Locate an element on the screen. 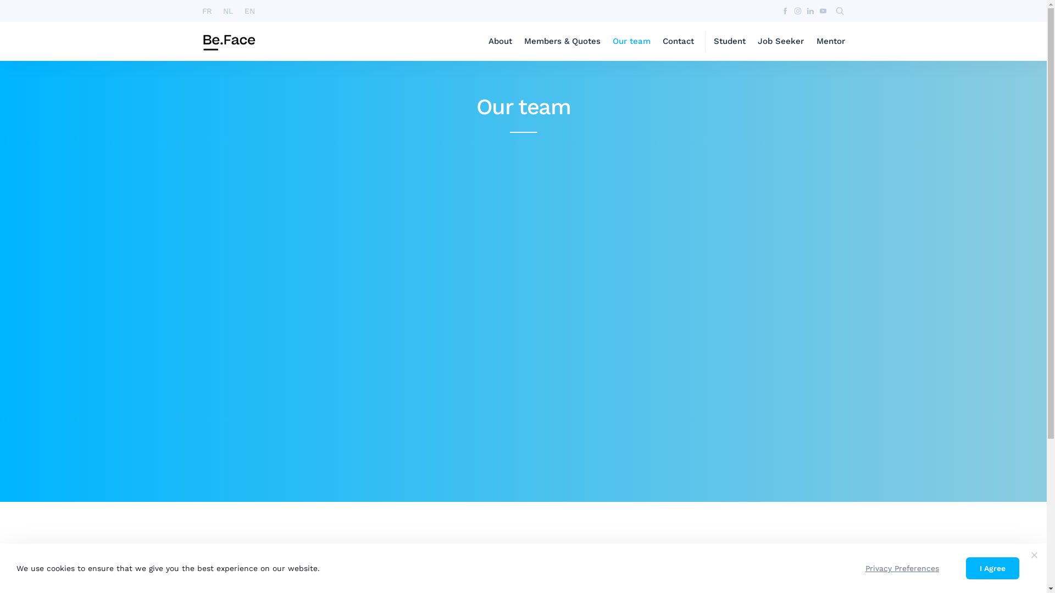 This screenshot has height=593, width=1055. I Agree is located at coordinates (992, 568).